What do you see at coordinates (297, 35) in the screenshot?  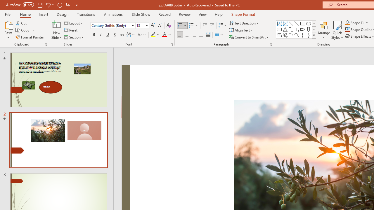 I see `Curve` at bounding box center [297, 35].